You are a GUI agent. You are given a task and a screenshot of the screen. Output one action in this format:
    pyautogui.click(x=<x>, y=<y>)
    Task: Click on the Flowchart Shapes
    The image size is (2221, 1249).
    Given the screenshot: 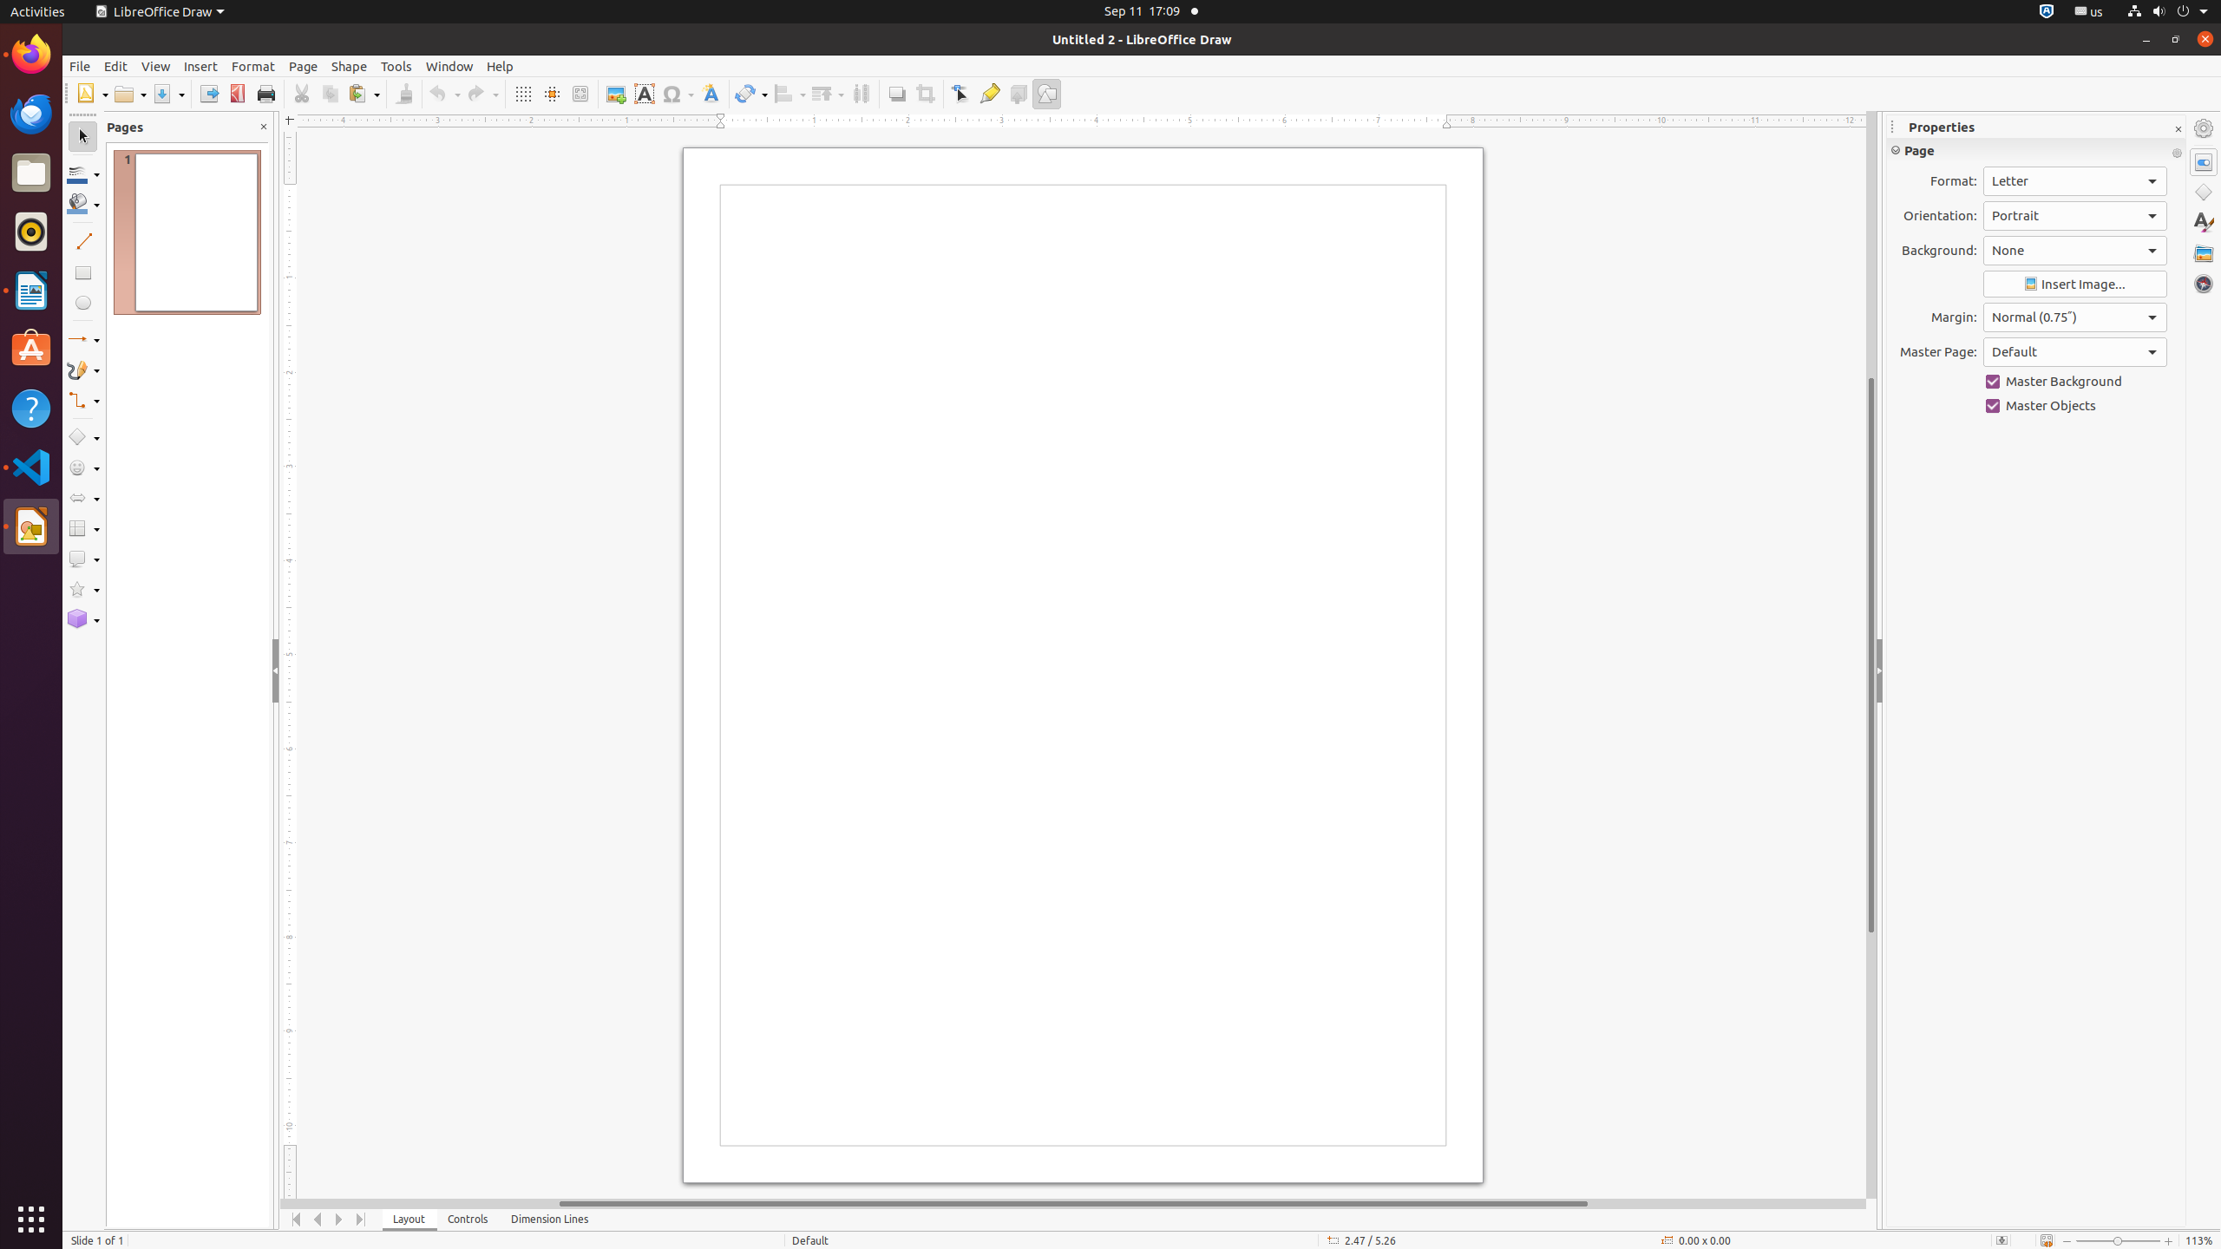 What is the action you would take?
    pyautogui.click(x=83, y=529)
    